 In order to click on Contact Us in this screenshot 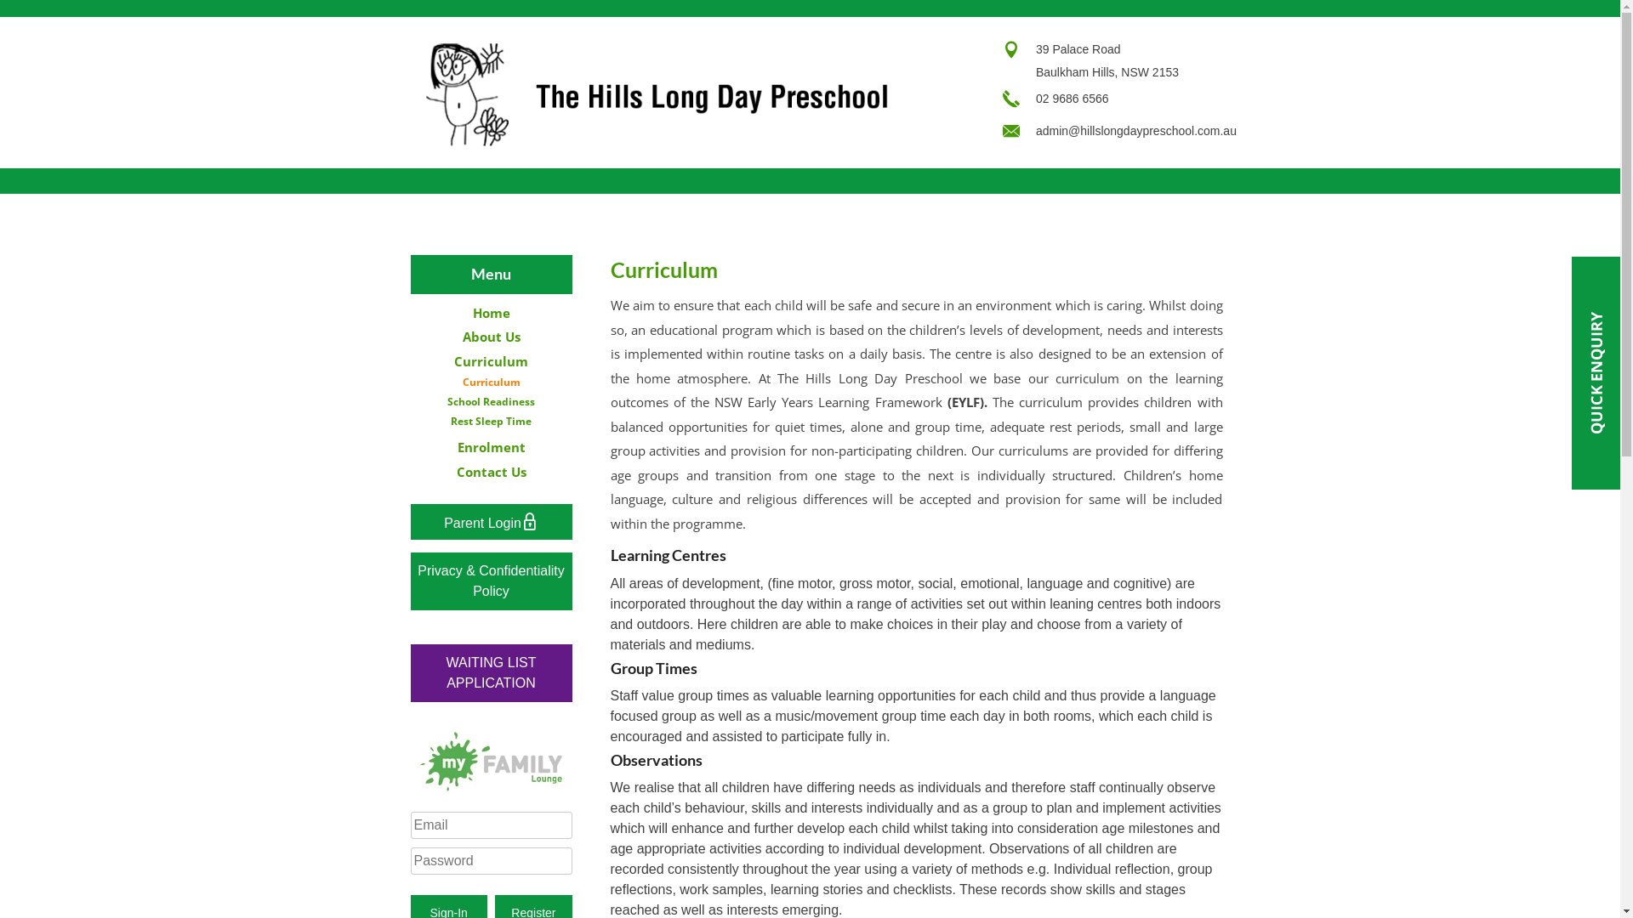, I will do `click(491, 472)`.